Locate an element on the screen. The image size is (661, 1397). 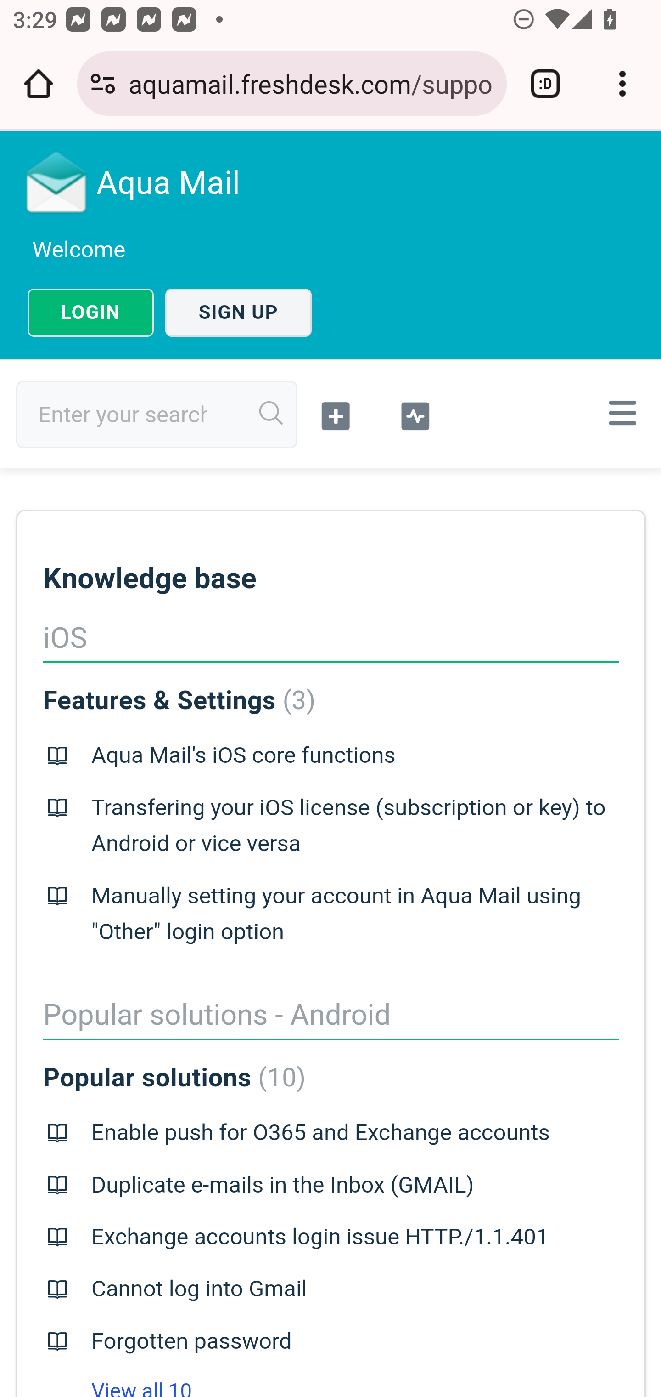
Cannot log into Gmail is located at coordinates (199, 1289).